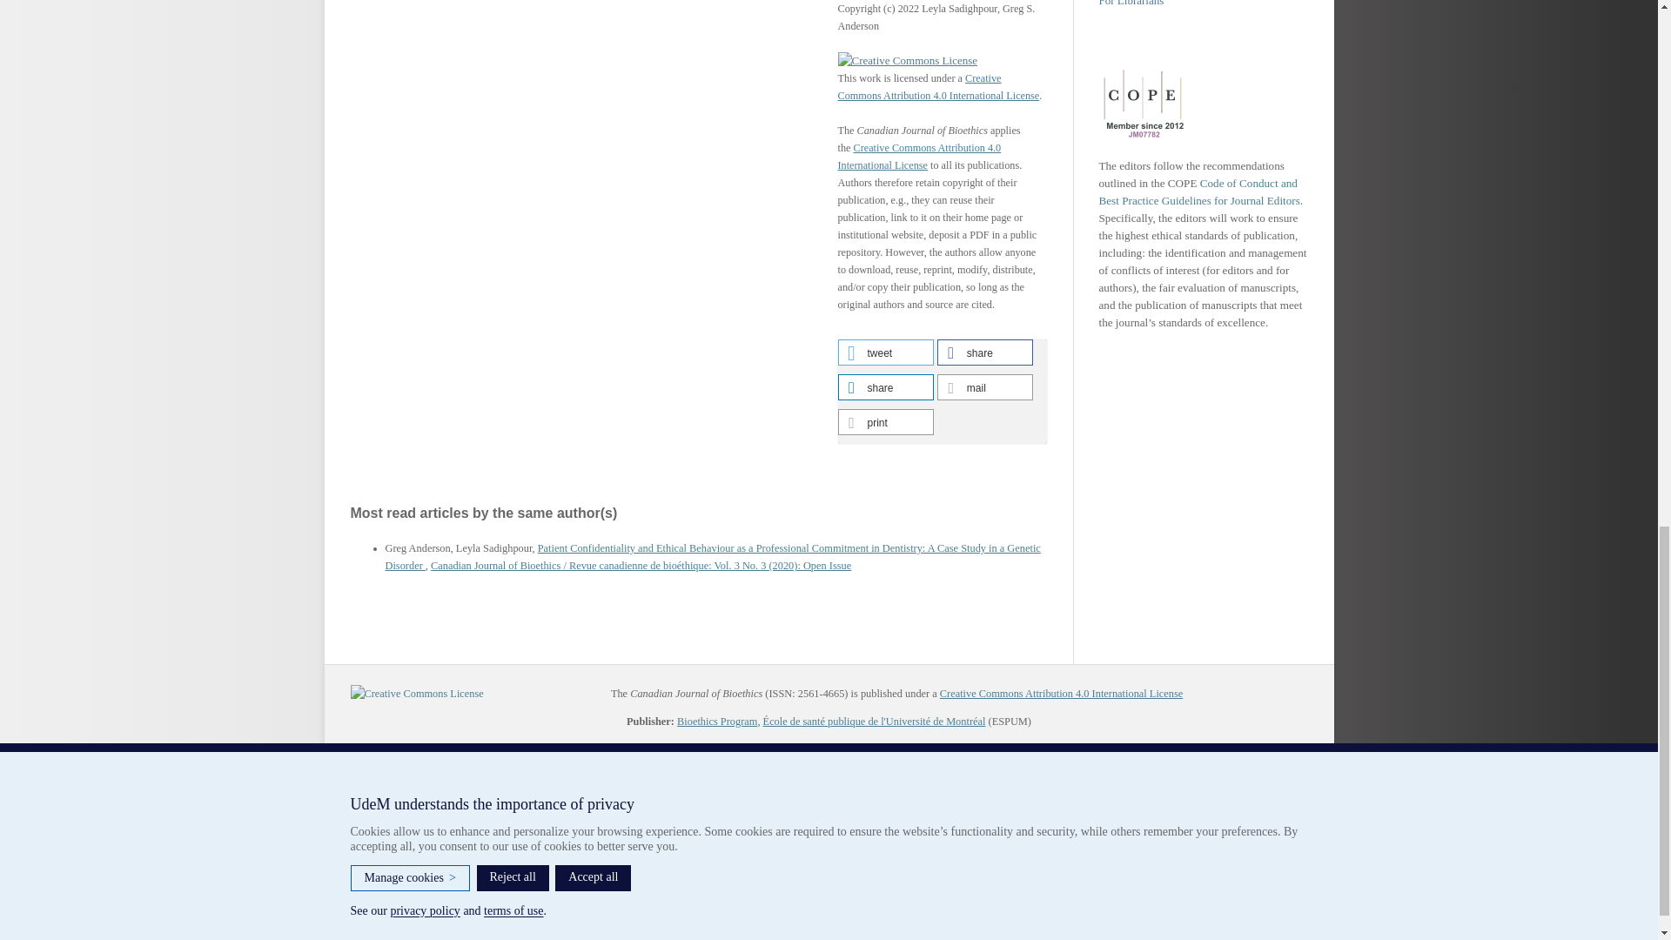 The width and height of the screenshot is (1671, 940). I want to click on Share on Twitter, so click(884, 352).